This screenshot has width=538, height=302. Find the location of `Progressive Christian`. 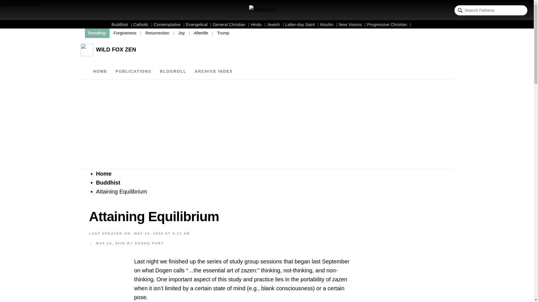

Progressive Christian is located at coordinates (389, 24).